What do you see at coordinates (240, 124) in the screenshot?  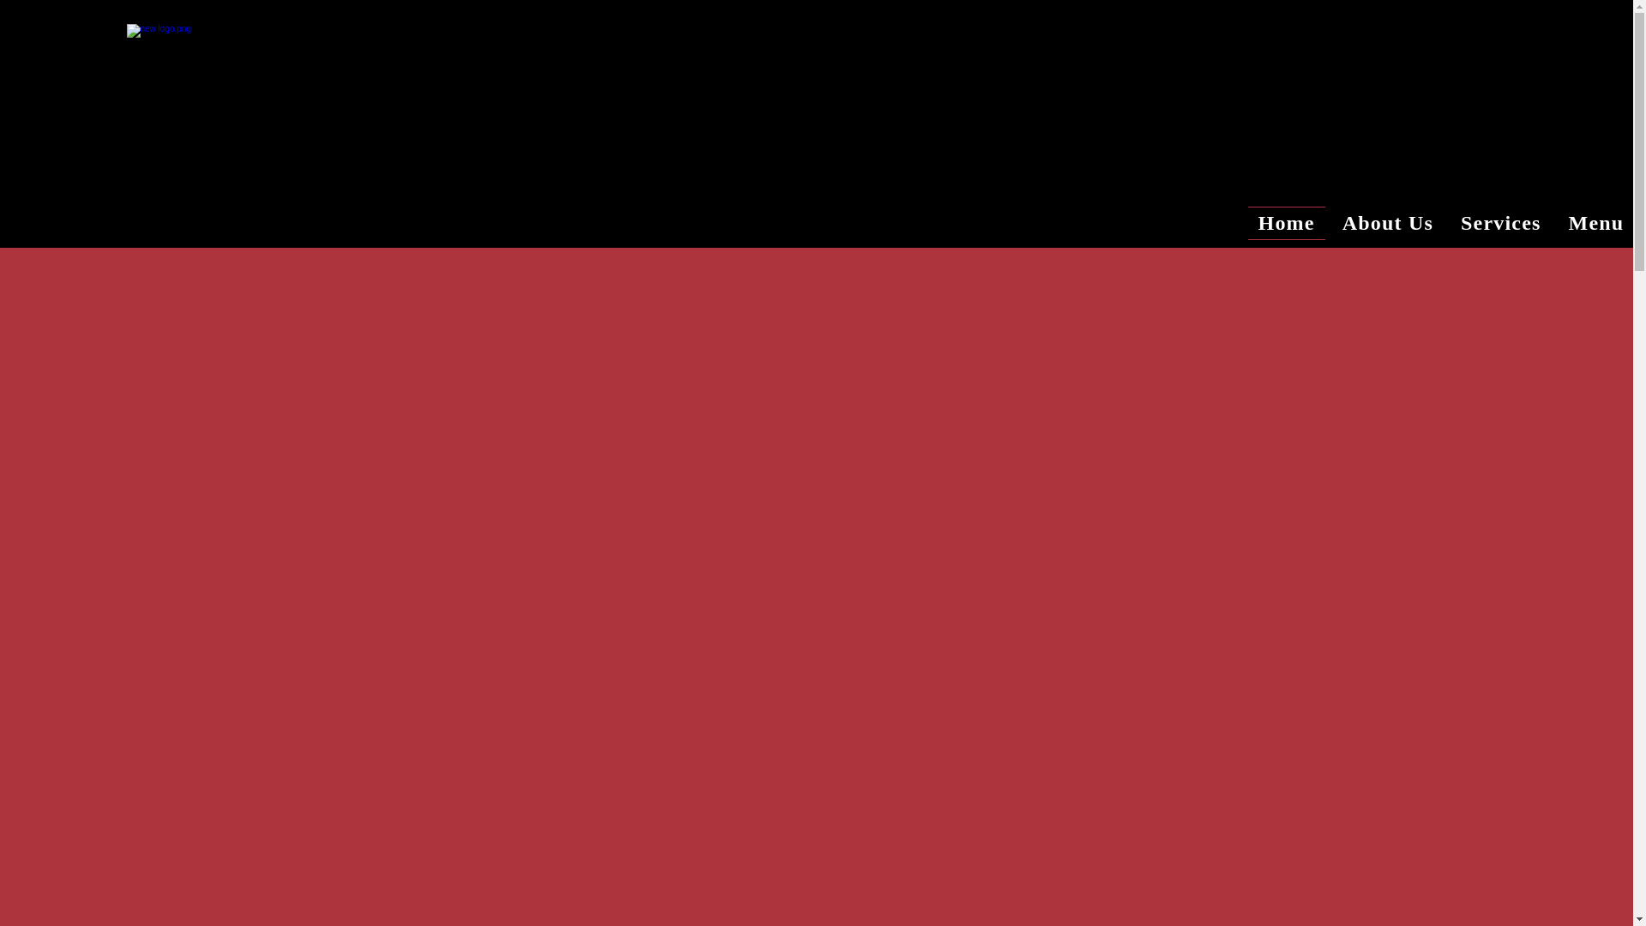 I see `New Logo2.jpg` at bounding box center [240, 124].